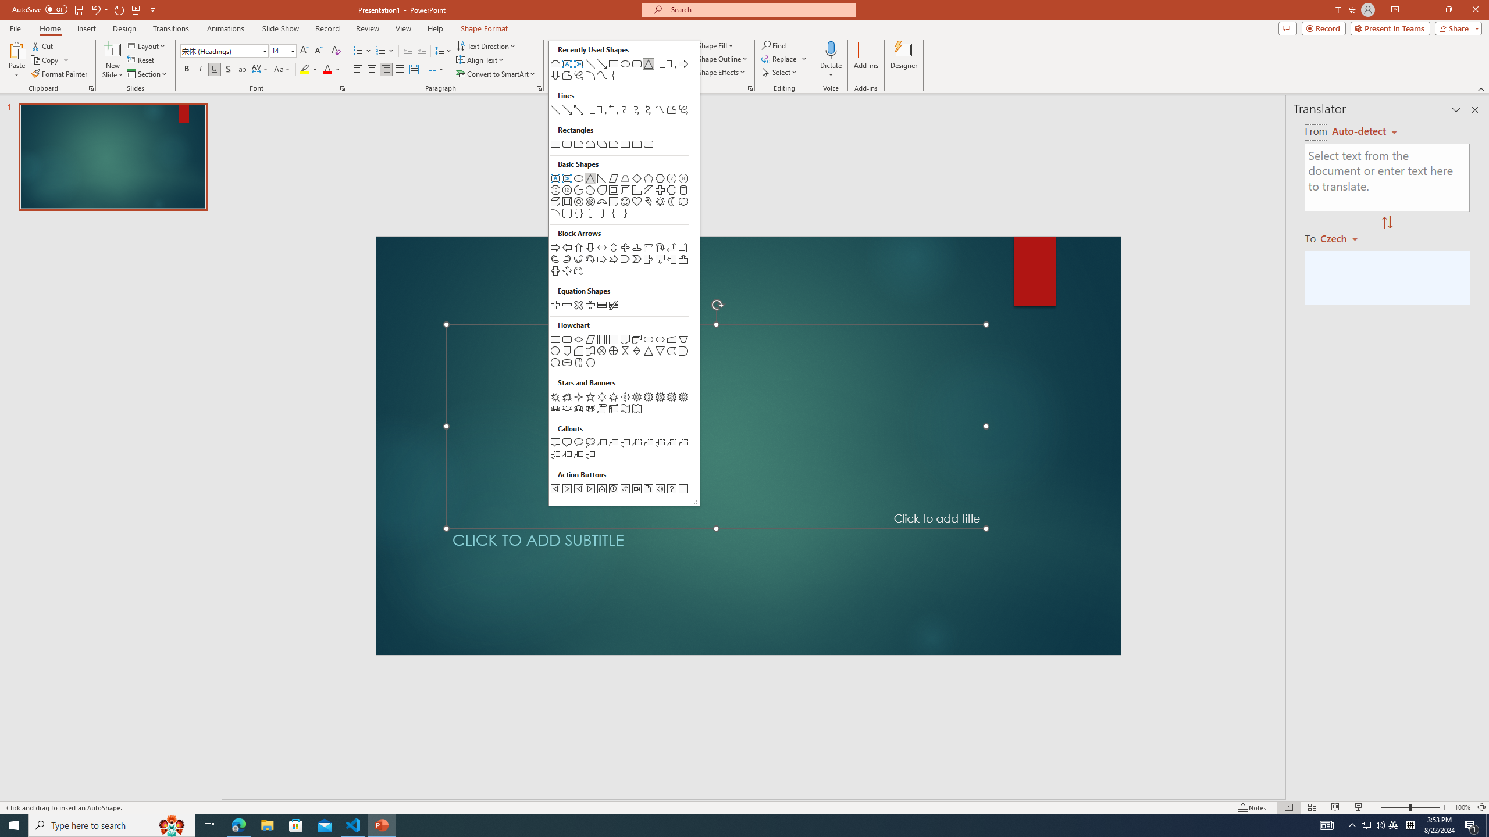 This screenshot has height=837, width=1489. What do you see at coordinates (716, 555) in the screenshot?
I see `Subtitle TextBox` at bounding box center [716, 555].